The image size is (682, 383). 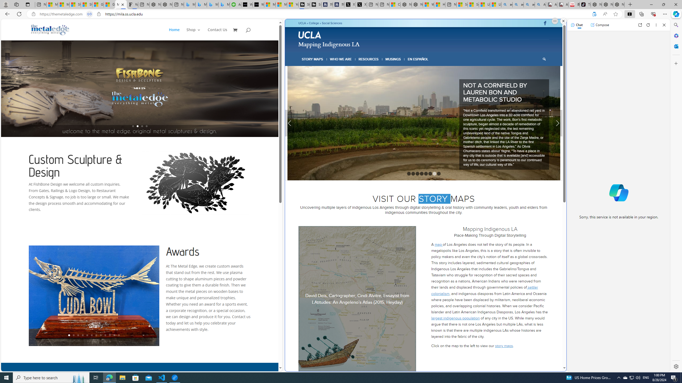 I want to click on notacorn, so click(x=162, y=123).